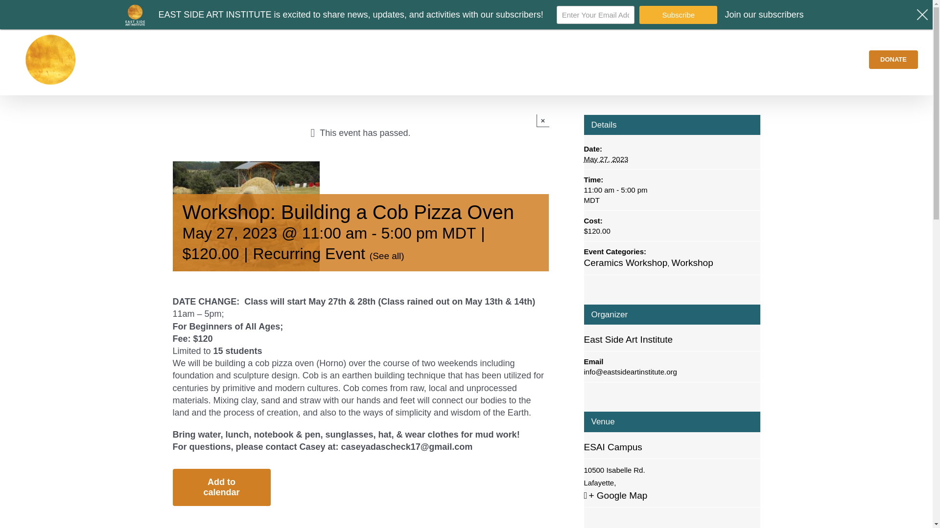 This screenshot has width=940, height=528. Describe the element at coordinates (16, 12) in the screenshot. I see `Facebook` at that location.